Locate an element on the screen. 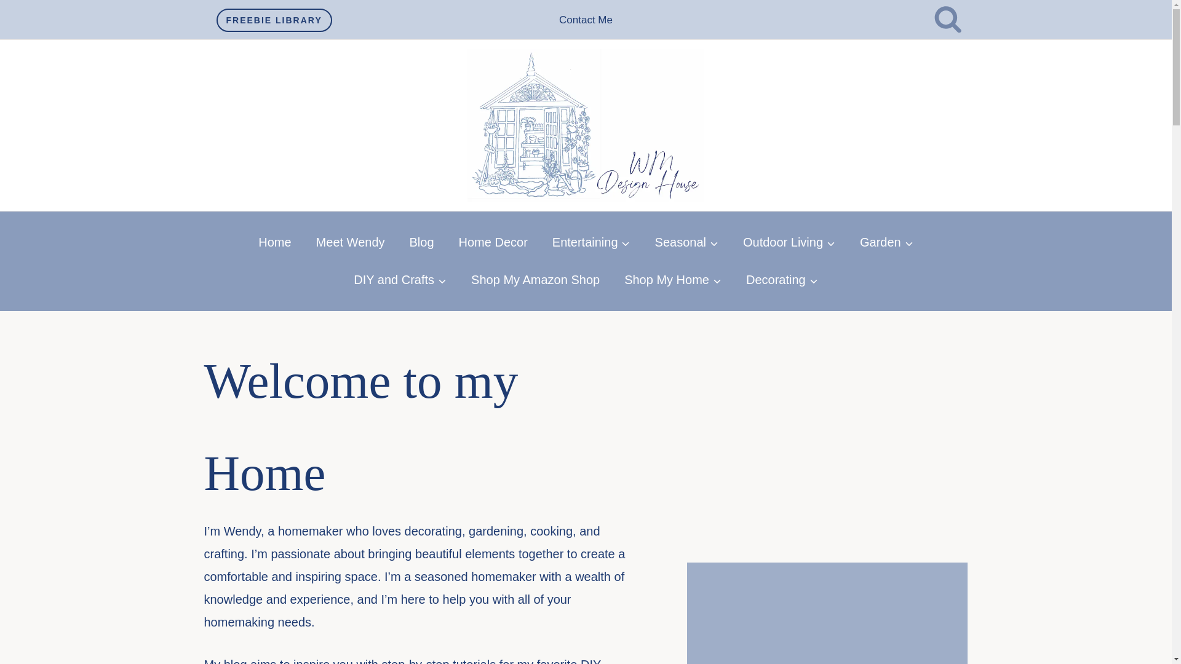  DIY and Crafts is located at coordinates (400, 280).